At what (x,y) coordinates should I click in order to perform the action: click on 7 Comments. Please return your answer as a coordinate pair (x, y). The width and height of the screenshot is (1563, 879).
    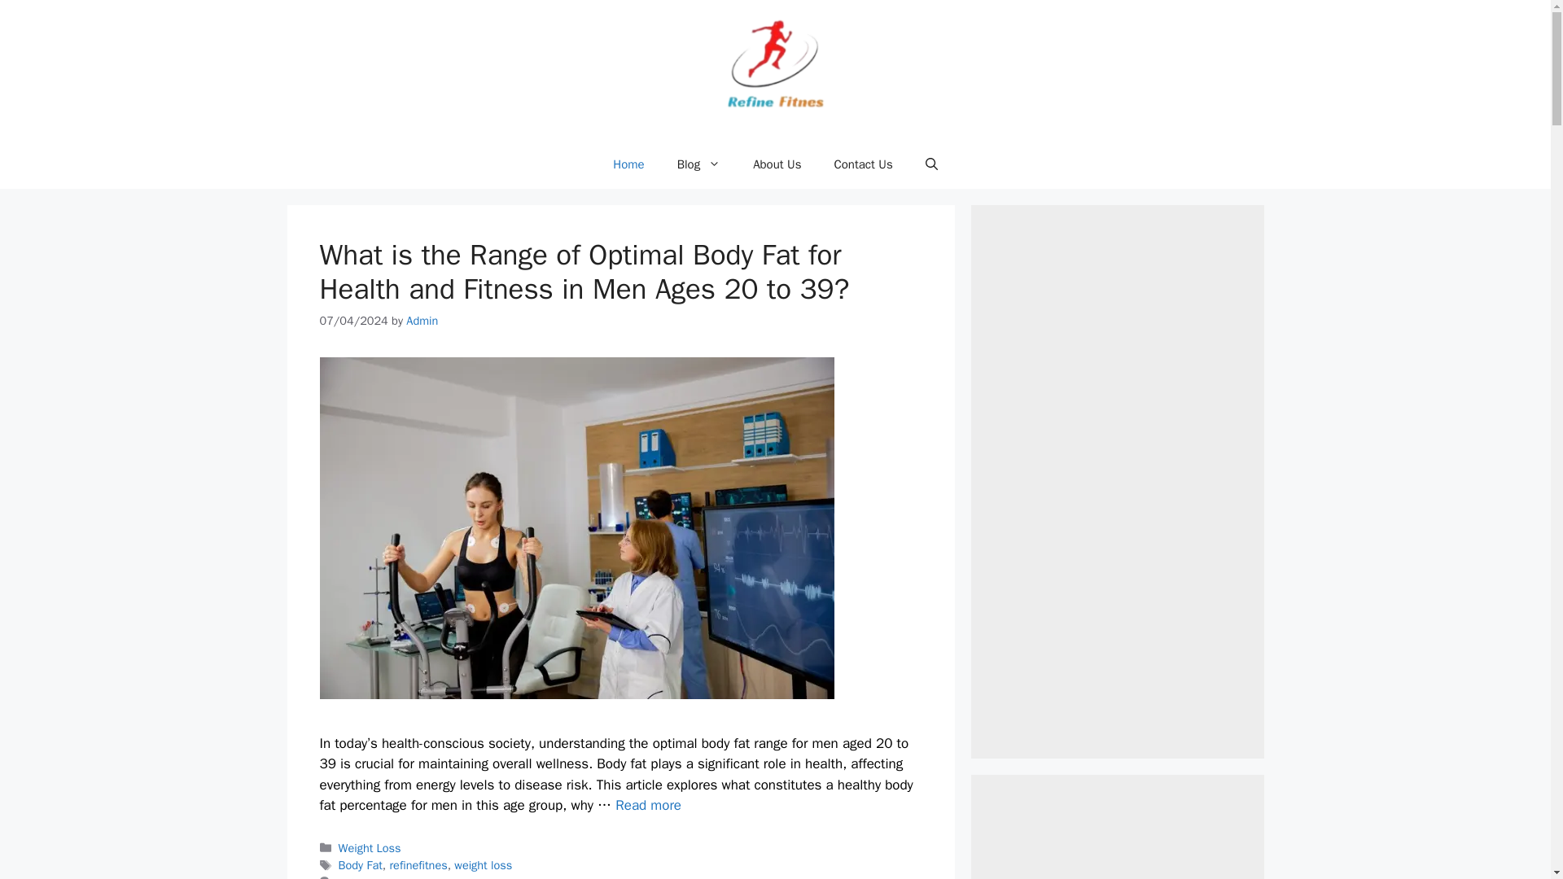
    Looking at the image, I should click on (371, 877).